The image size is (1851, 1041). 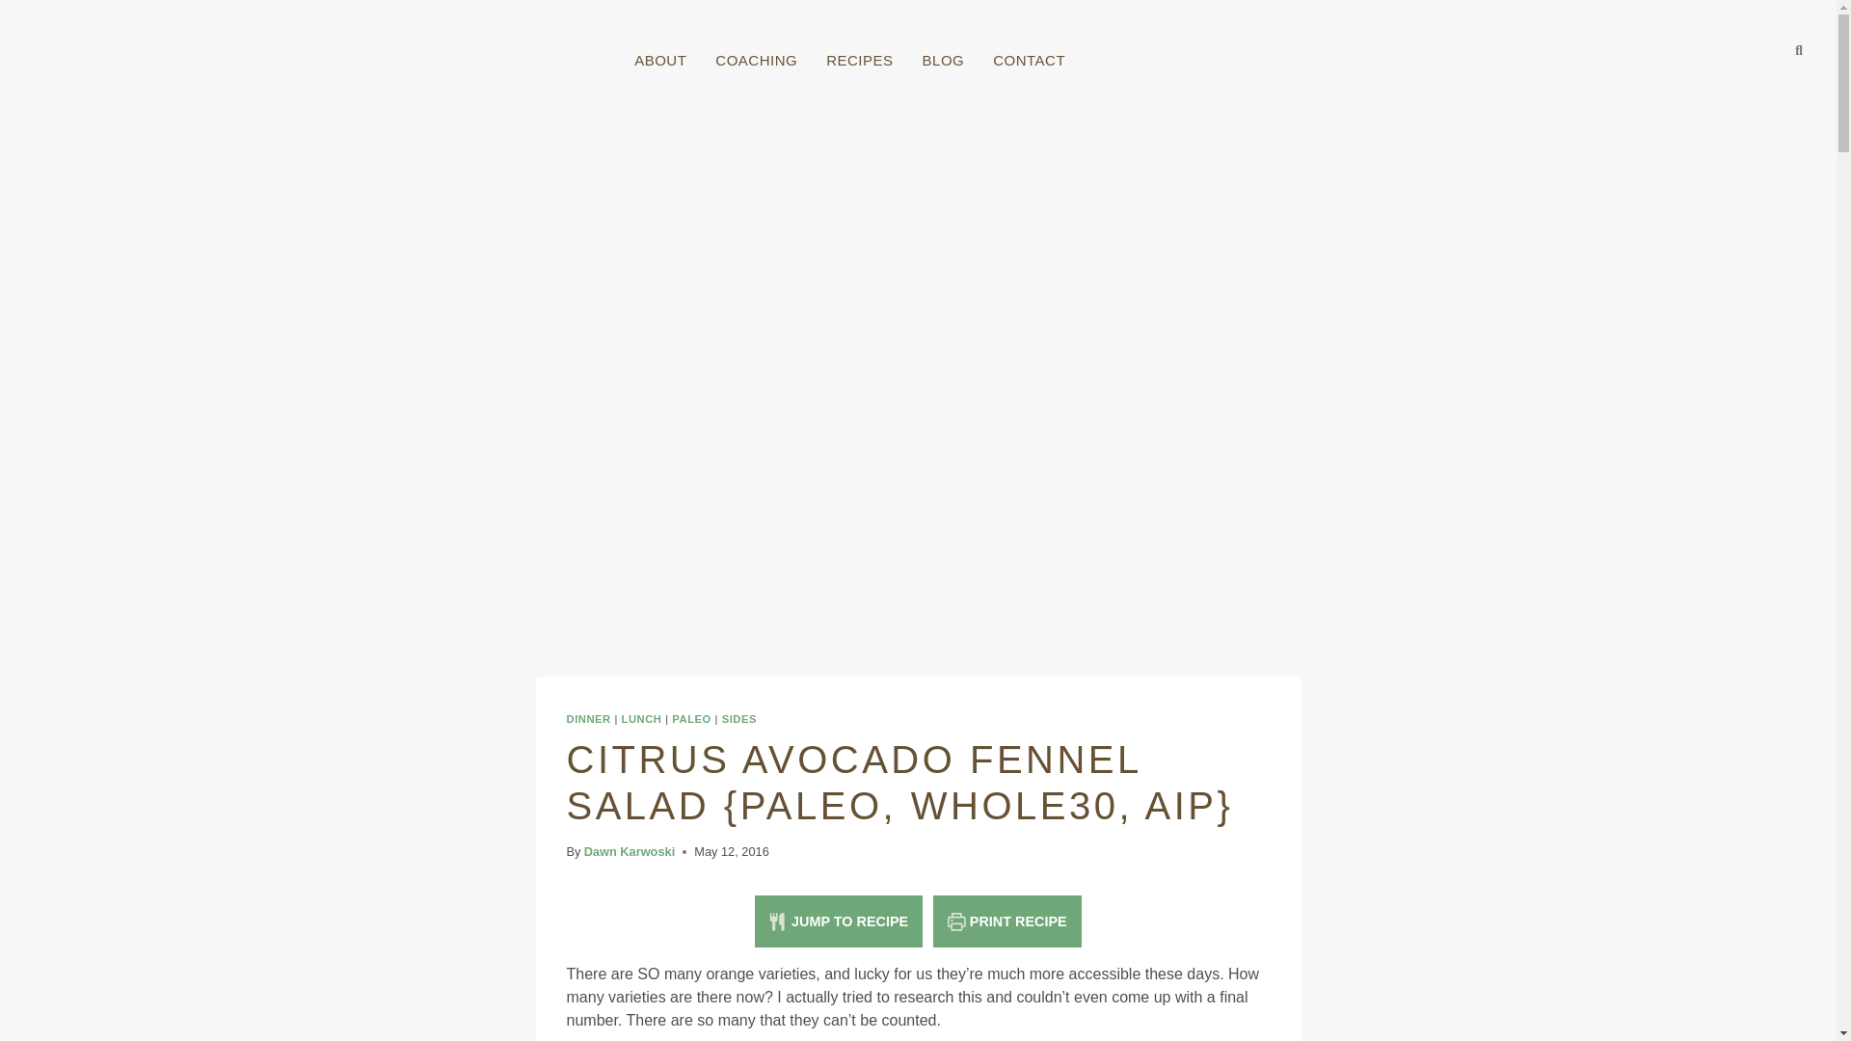 I want to click on PALEO, so click(x=690, y=718).